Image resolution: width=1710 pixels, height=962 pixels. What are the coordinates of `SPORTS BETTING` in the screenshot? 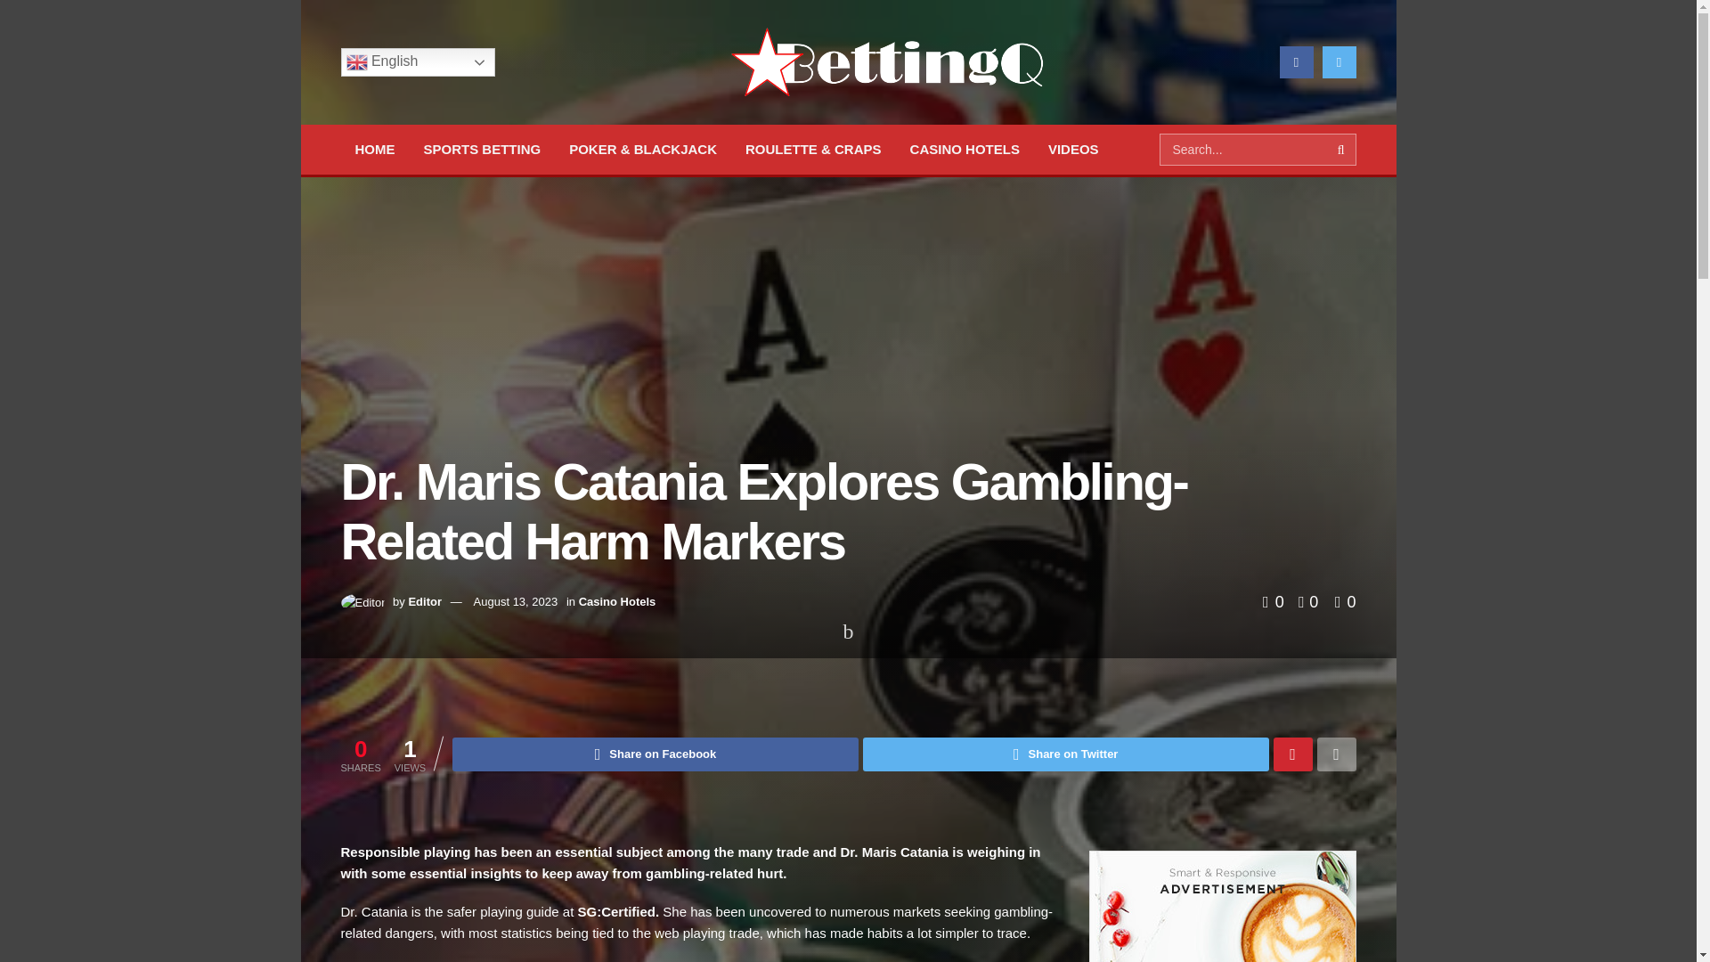 It's located at (483, 150).